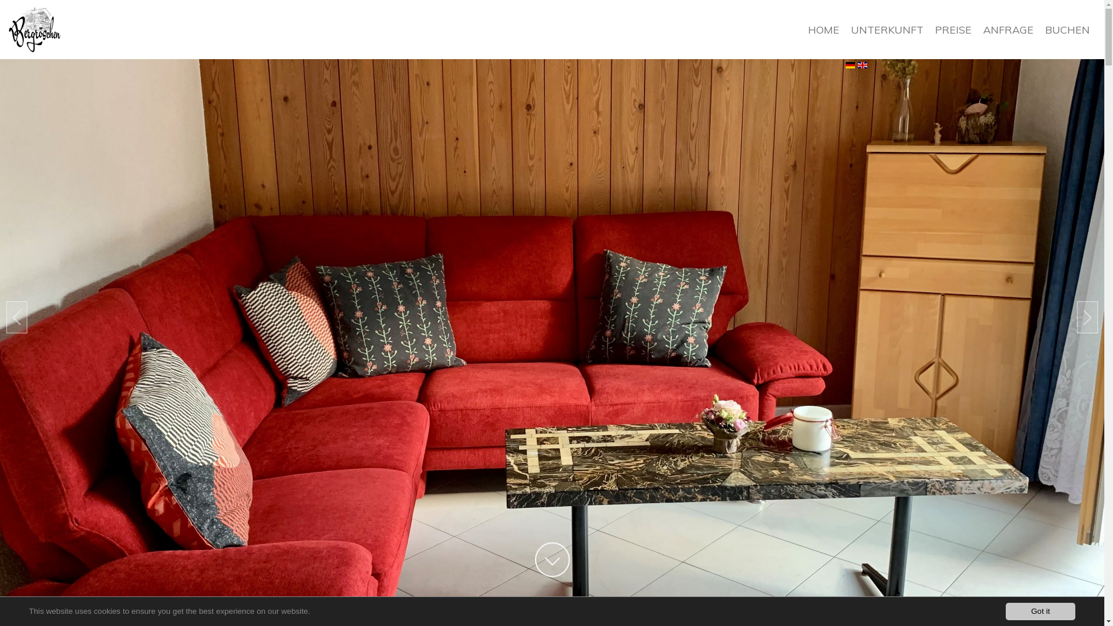 This screenshot has width=1113, height=626. Describe the element at coordinates (1068, 30) in the screenshot. I see `BUCHEN` at that location.